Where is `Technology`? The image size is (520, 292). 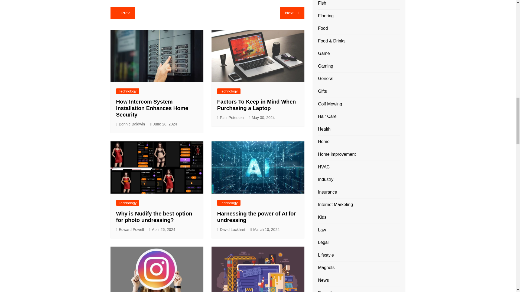 Technology is located at coordinates (128, 203).